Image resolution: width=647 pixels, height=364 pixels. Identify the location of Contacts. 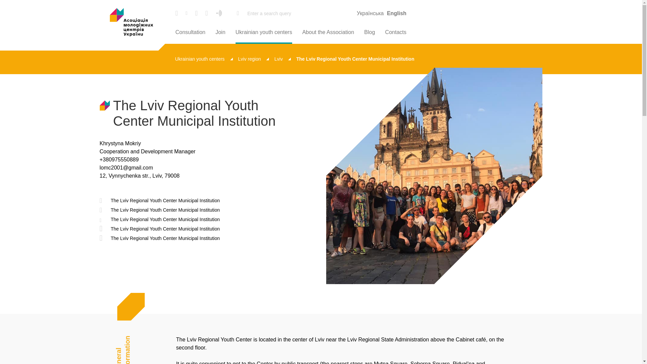
(396, 32).